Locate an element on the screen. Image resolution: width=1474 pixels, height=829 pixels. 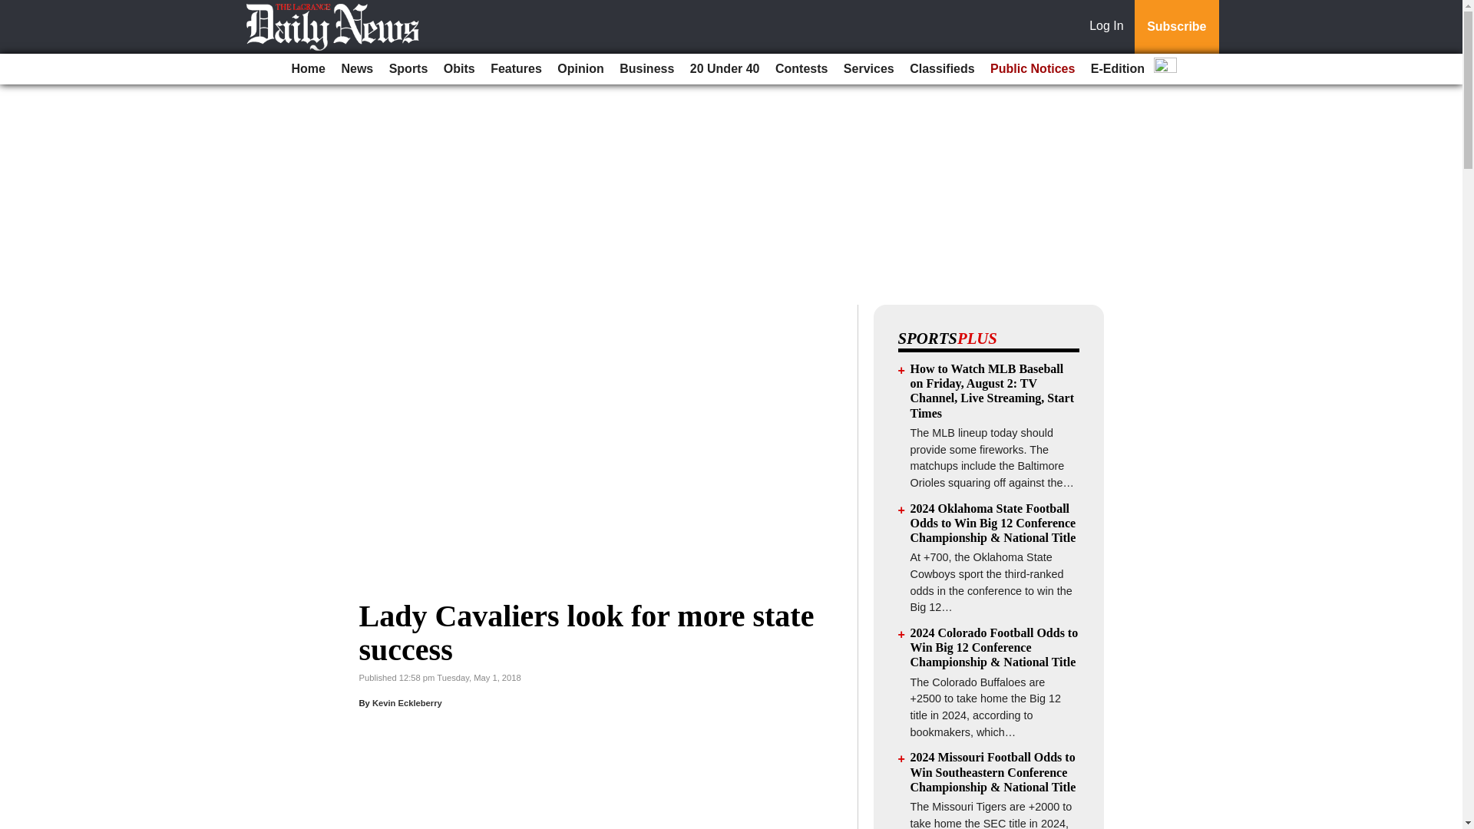
News is located at coordinates (356, 69).